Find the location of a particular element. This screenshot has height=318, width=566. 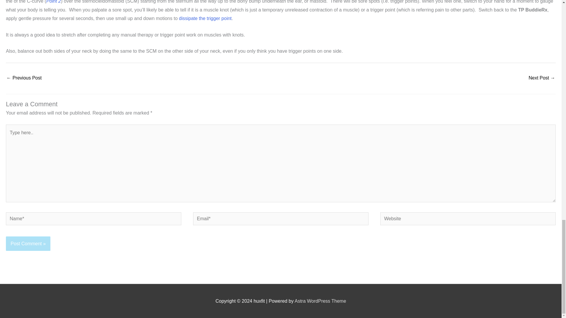

dissipate the trigger point is located at coordinates (205, 18).